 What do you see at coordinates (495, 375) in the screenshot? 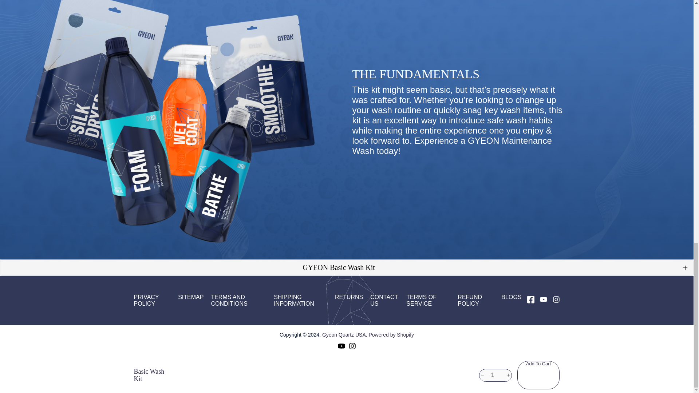
I see `1` at bounding box center [495, 375].